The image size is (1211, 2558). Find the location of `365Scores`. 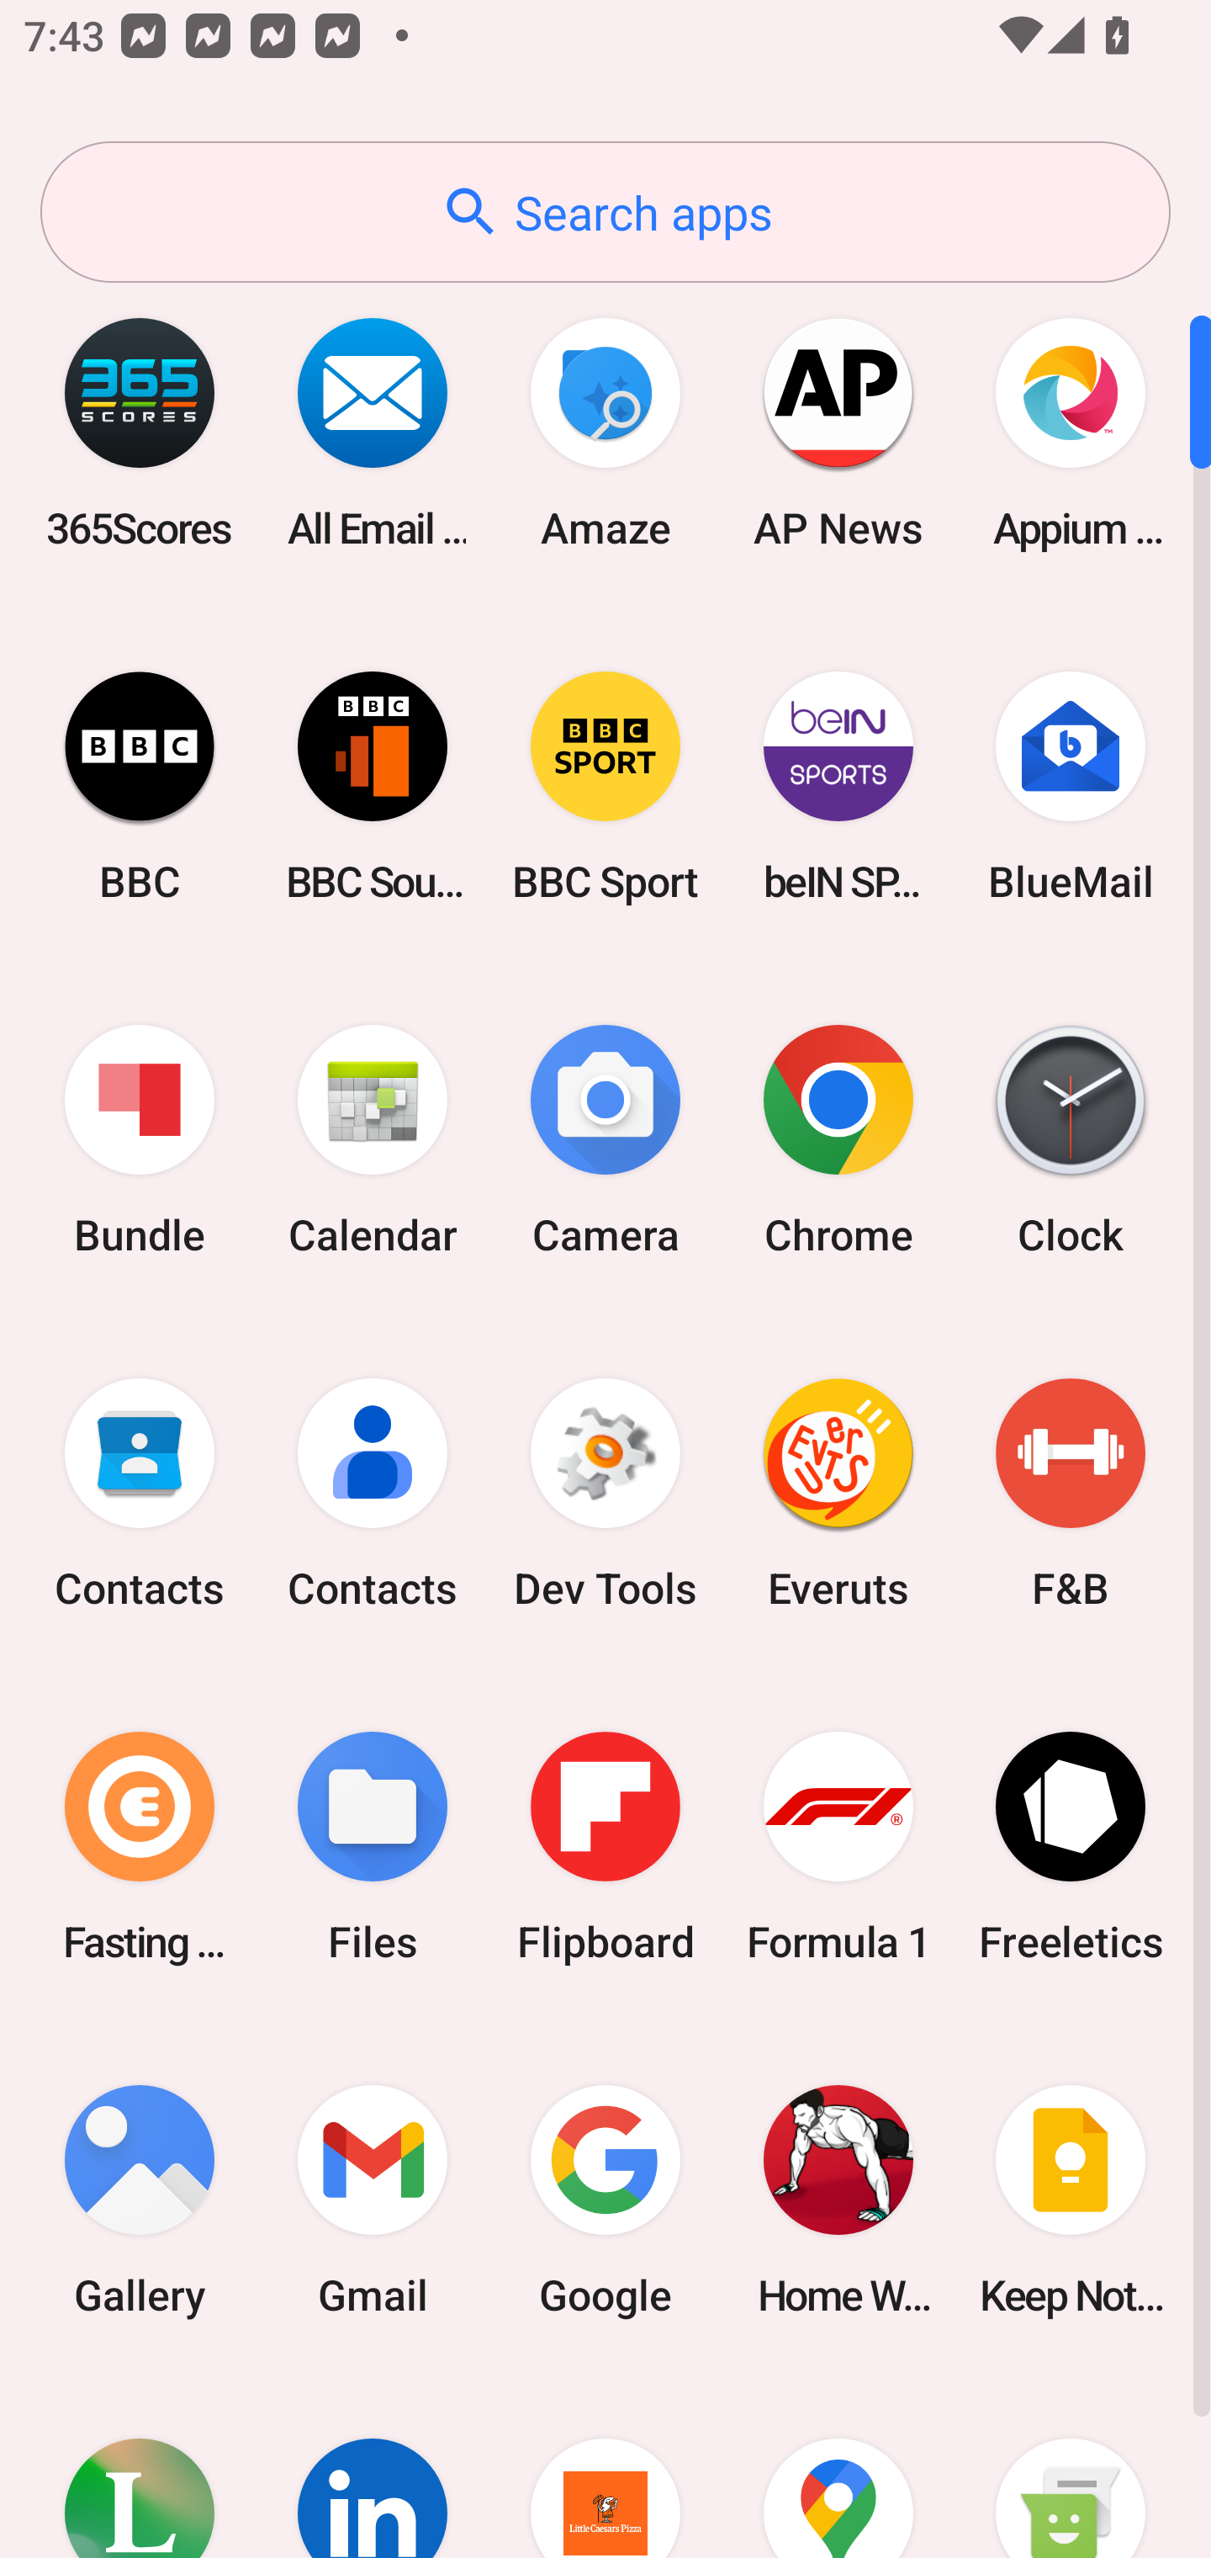

365Scores is located at coordinates (140, 433).